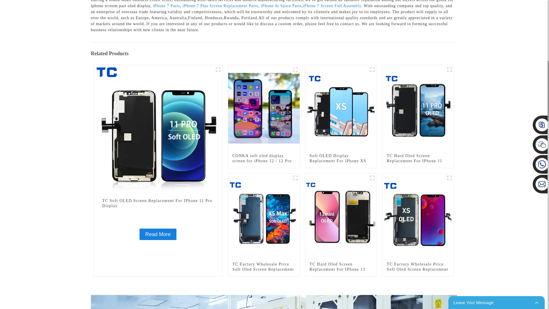  Describe the element at coordinates (158, 234) in the screenshot. I see `TC Soft OLED Screen Replacement For IPhone 11 Pro Display` at that location.